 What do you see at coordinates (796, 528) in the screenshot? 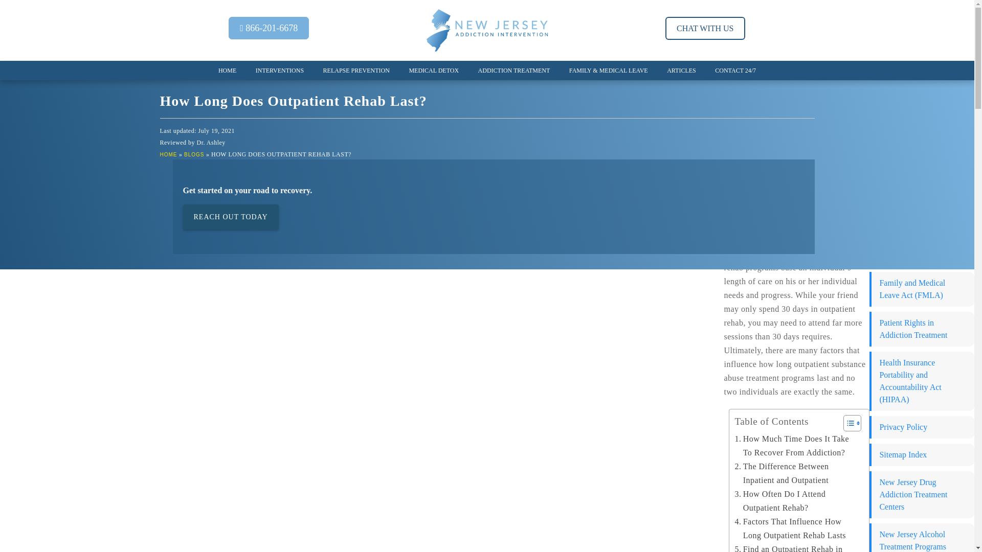
I see `Factors That Influence How Long Outpatient Rehab Lasts` at bounding box center [796, 528].